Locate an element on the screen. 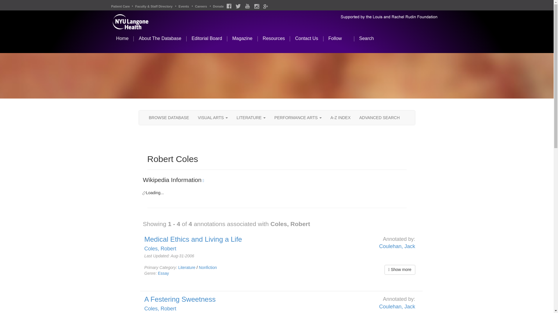 This screenshot has width=558, height=313. About The Database is located at coordinates (160, 41).